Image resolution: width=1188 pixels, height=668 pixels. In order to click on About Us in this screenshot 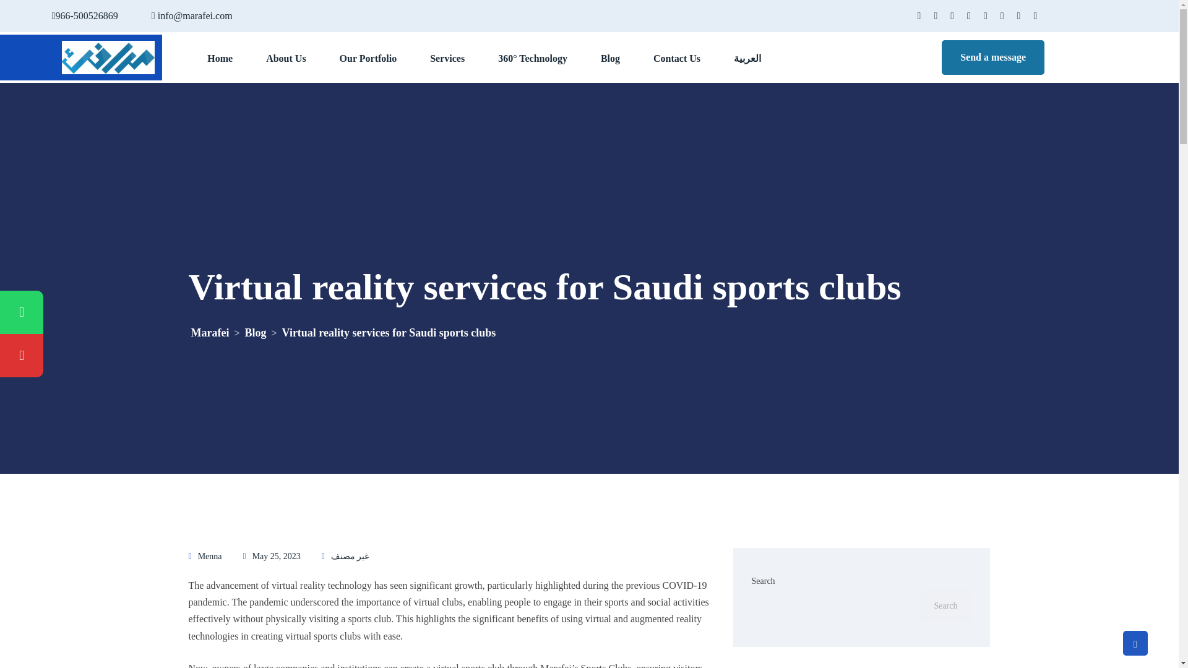, I will do `click(286, 57)`.